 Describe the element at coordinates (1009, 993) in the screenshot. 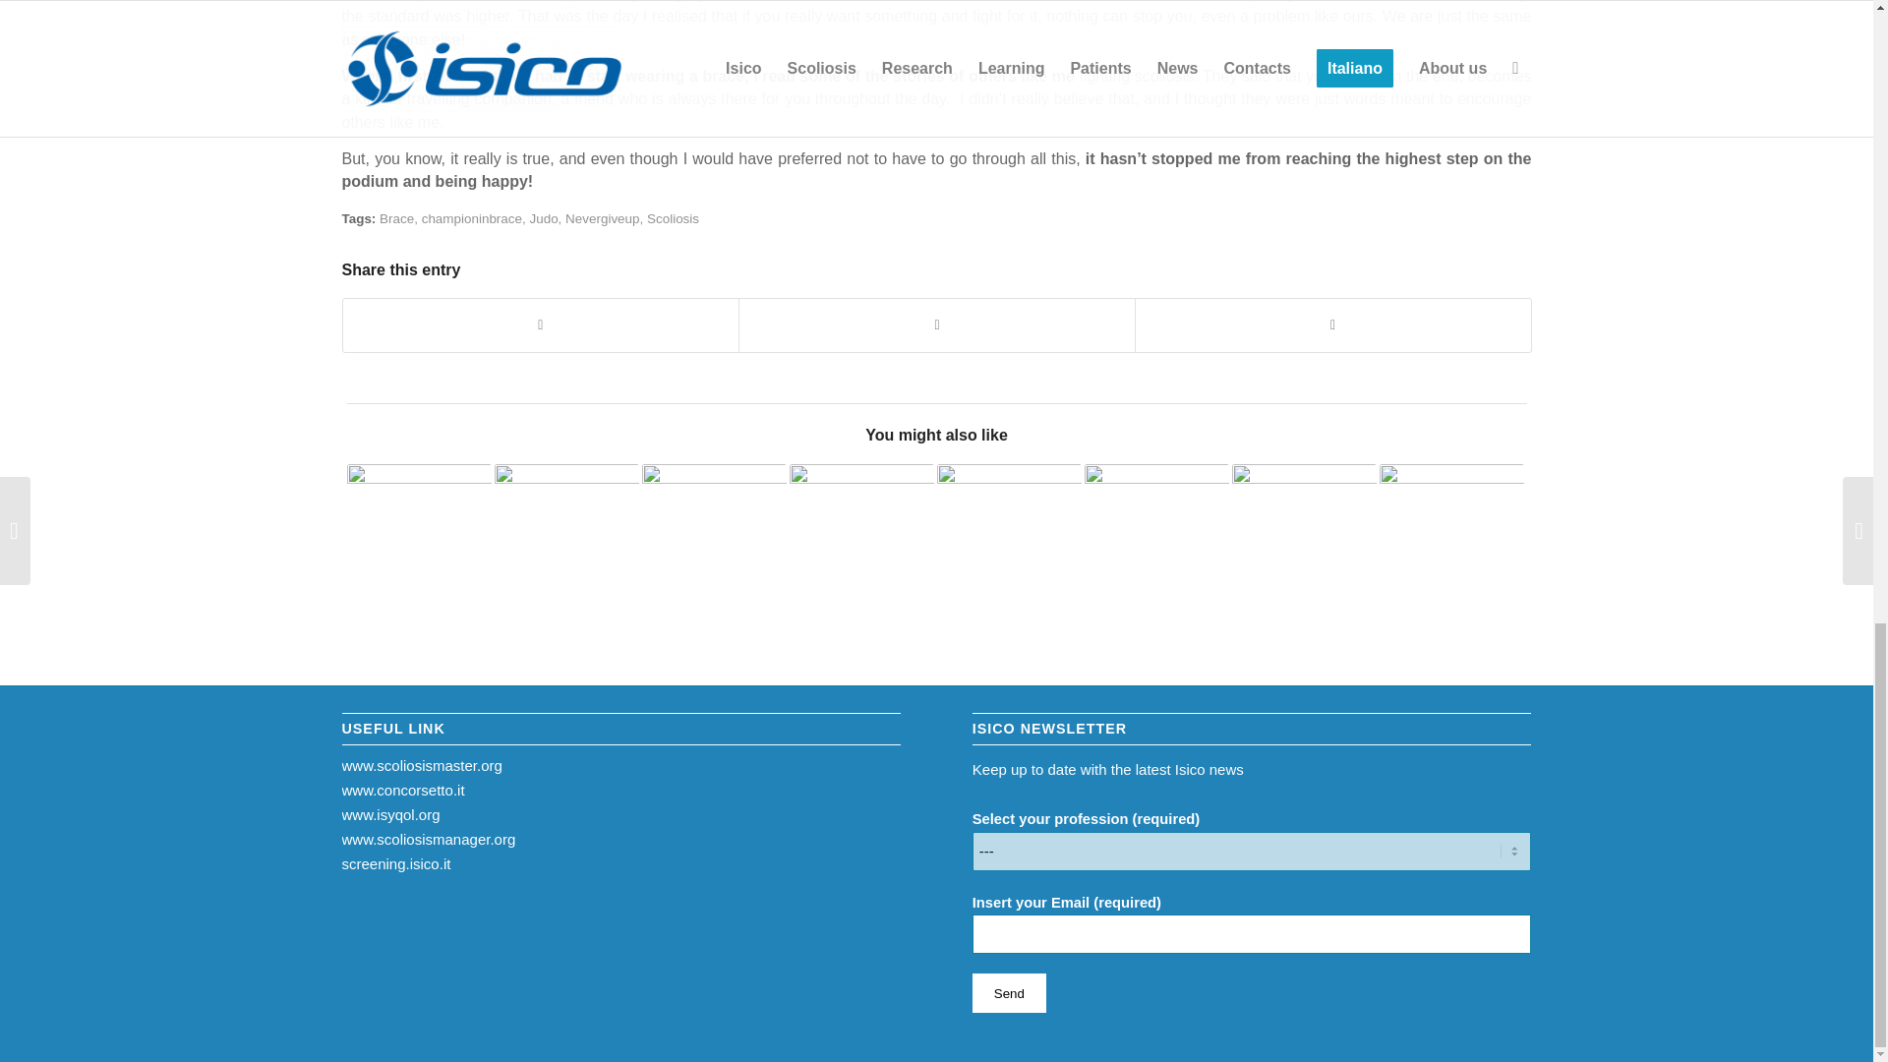

I see `Send` at that location.